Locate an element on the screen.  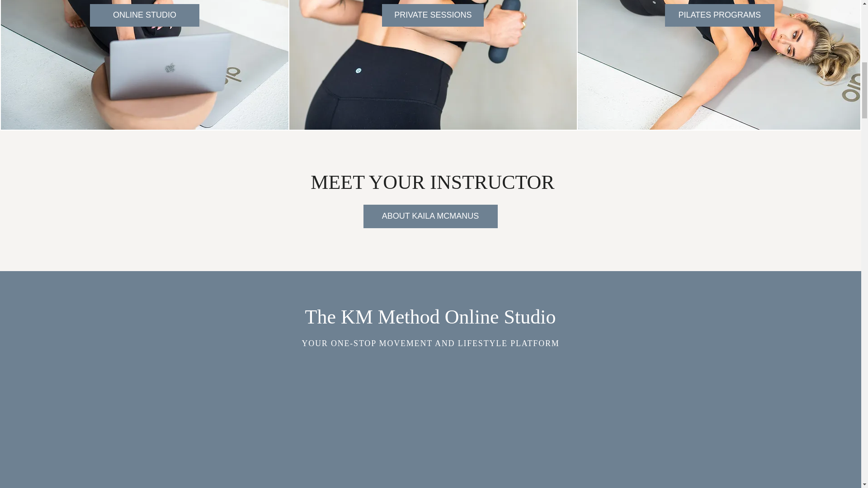
ONLINE STUDIO is located at coordinates (145, 15).